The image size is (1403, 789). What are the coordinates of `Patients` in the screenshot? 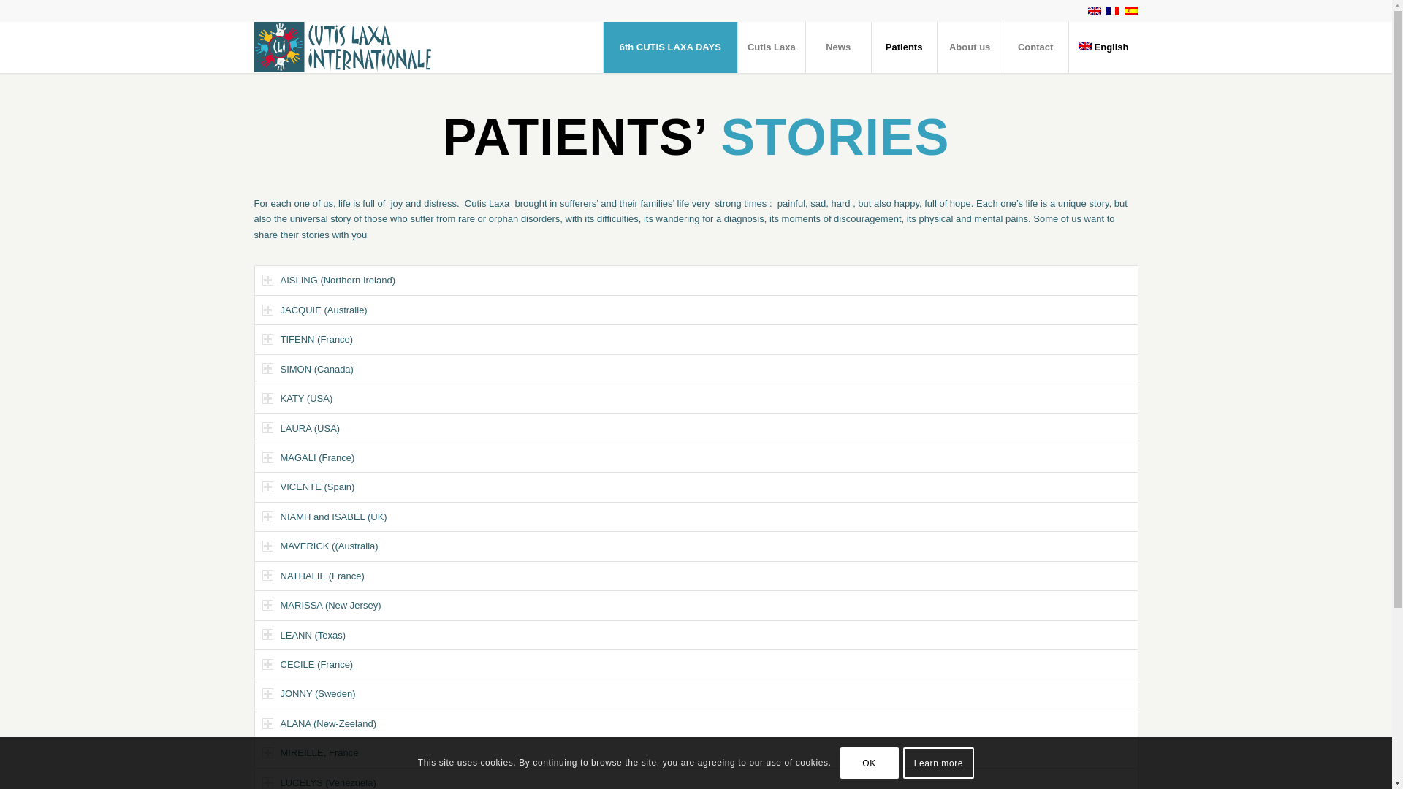 It's located at (904, 47).